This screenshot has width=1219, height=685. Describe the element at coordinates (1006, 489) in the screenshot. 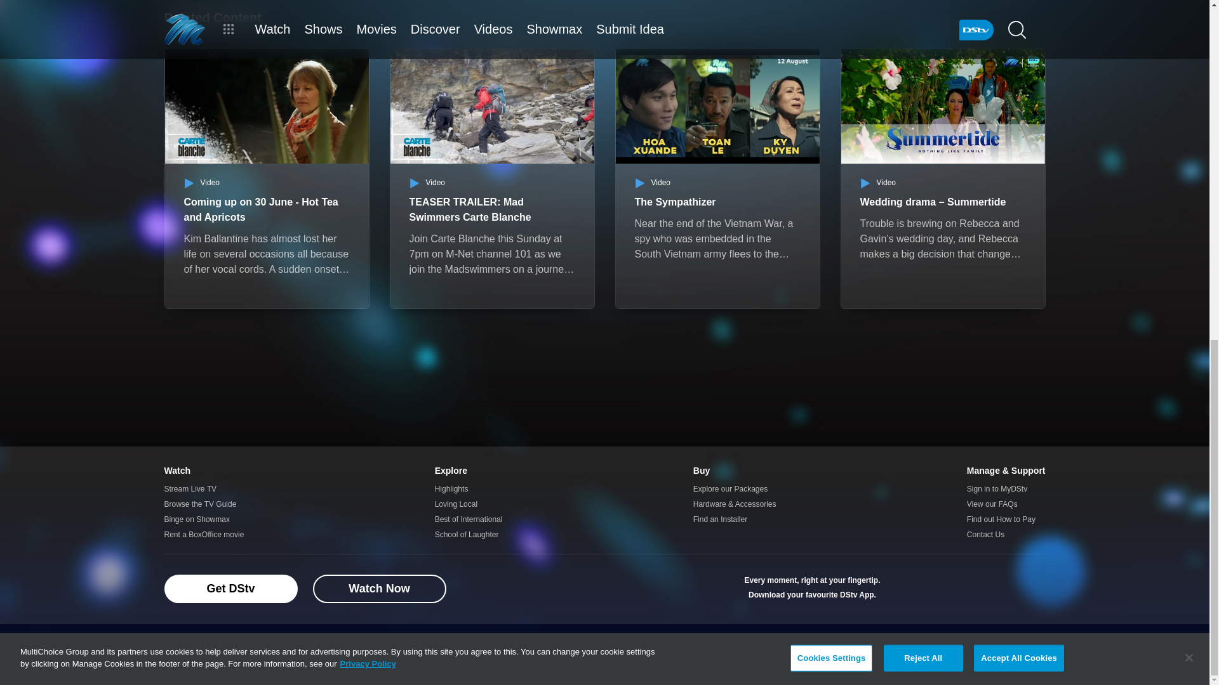

I see `Sign in to MyDStv` at that location.